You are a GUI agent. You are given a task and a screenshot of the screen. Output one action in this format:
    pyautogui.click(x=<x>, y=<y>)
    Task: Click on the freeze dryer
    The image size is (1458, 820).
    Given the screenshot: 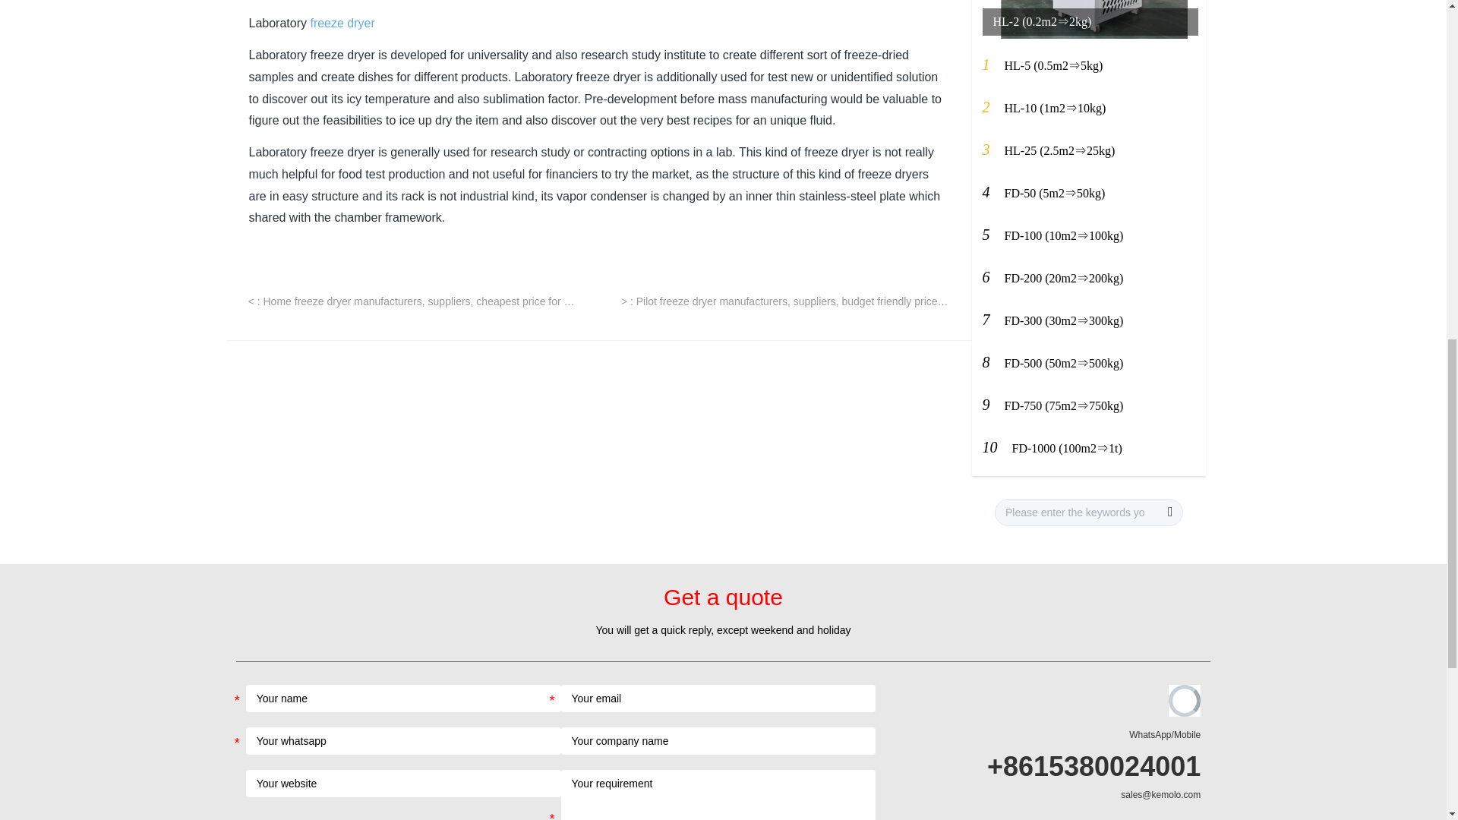 What is the action you would take?
    pyautogui.click(x=342, y=23)
    